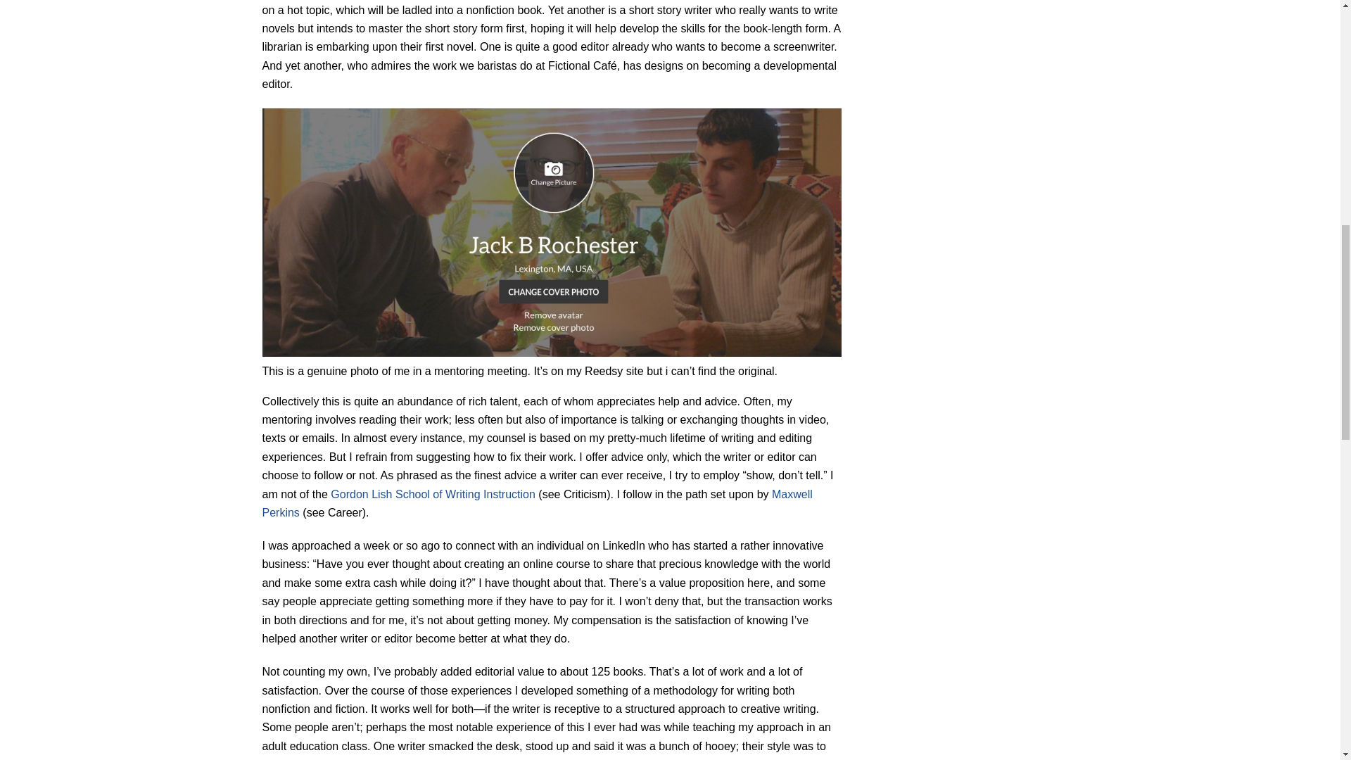  What do you see at coordinates (536, 503) in the screenshot?
I see `Maxwell Perkins` at bounding box center [536, 503].